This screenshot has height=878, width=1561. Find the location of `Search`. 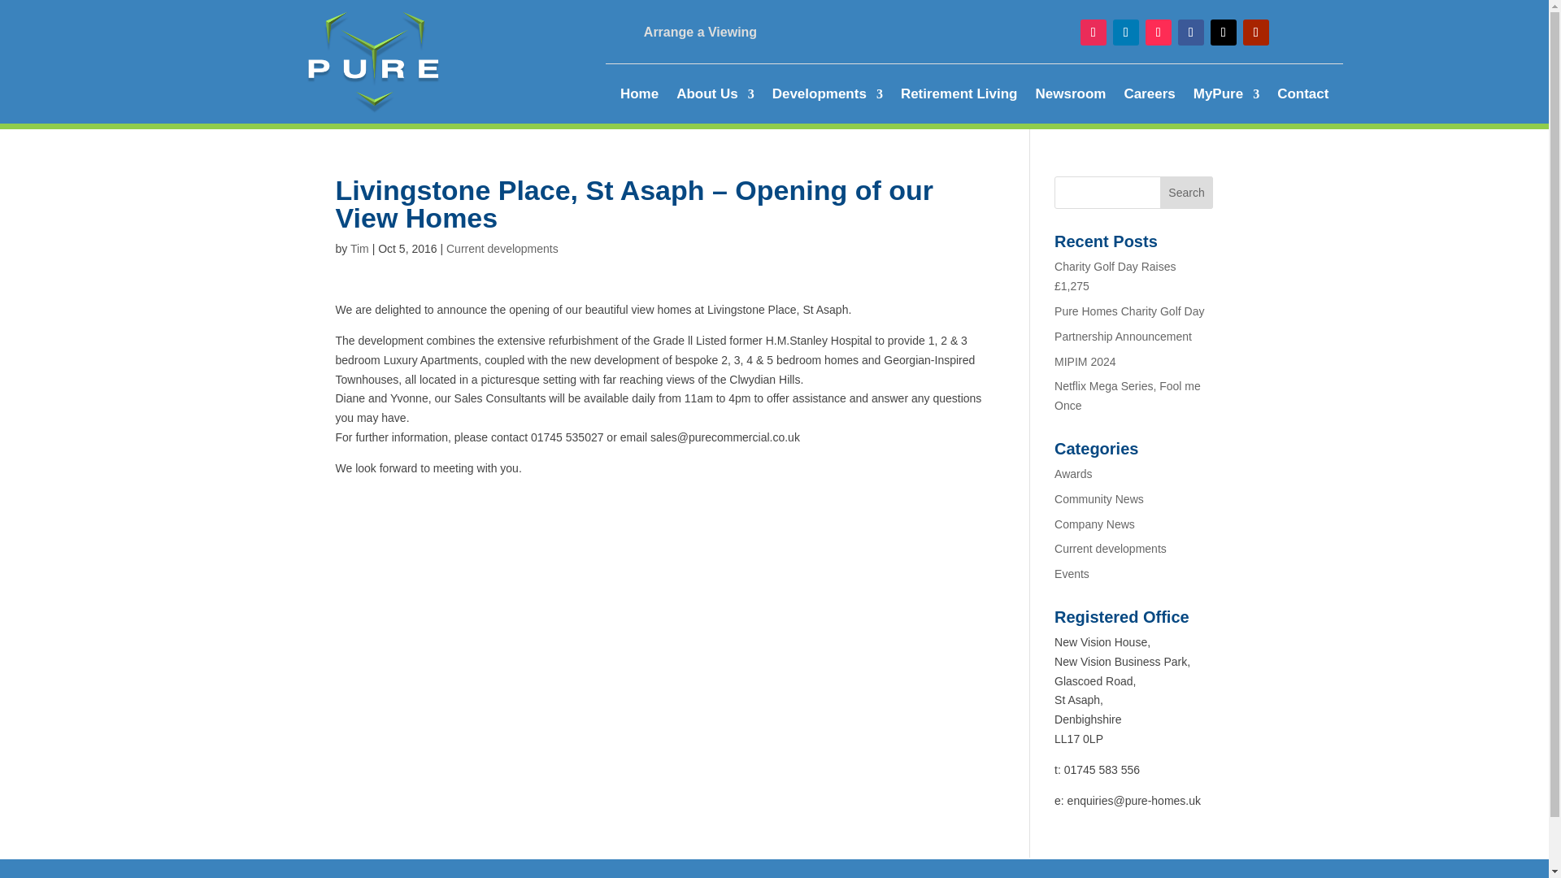

Search is located at coordinates (1187, 193).